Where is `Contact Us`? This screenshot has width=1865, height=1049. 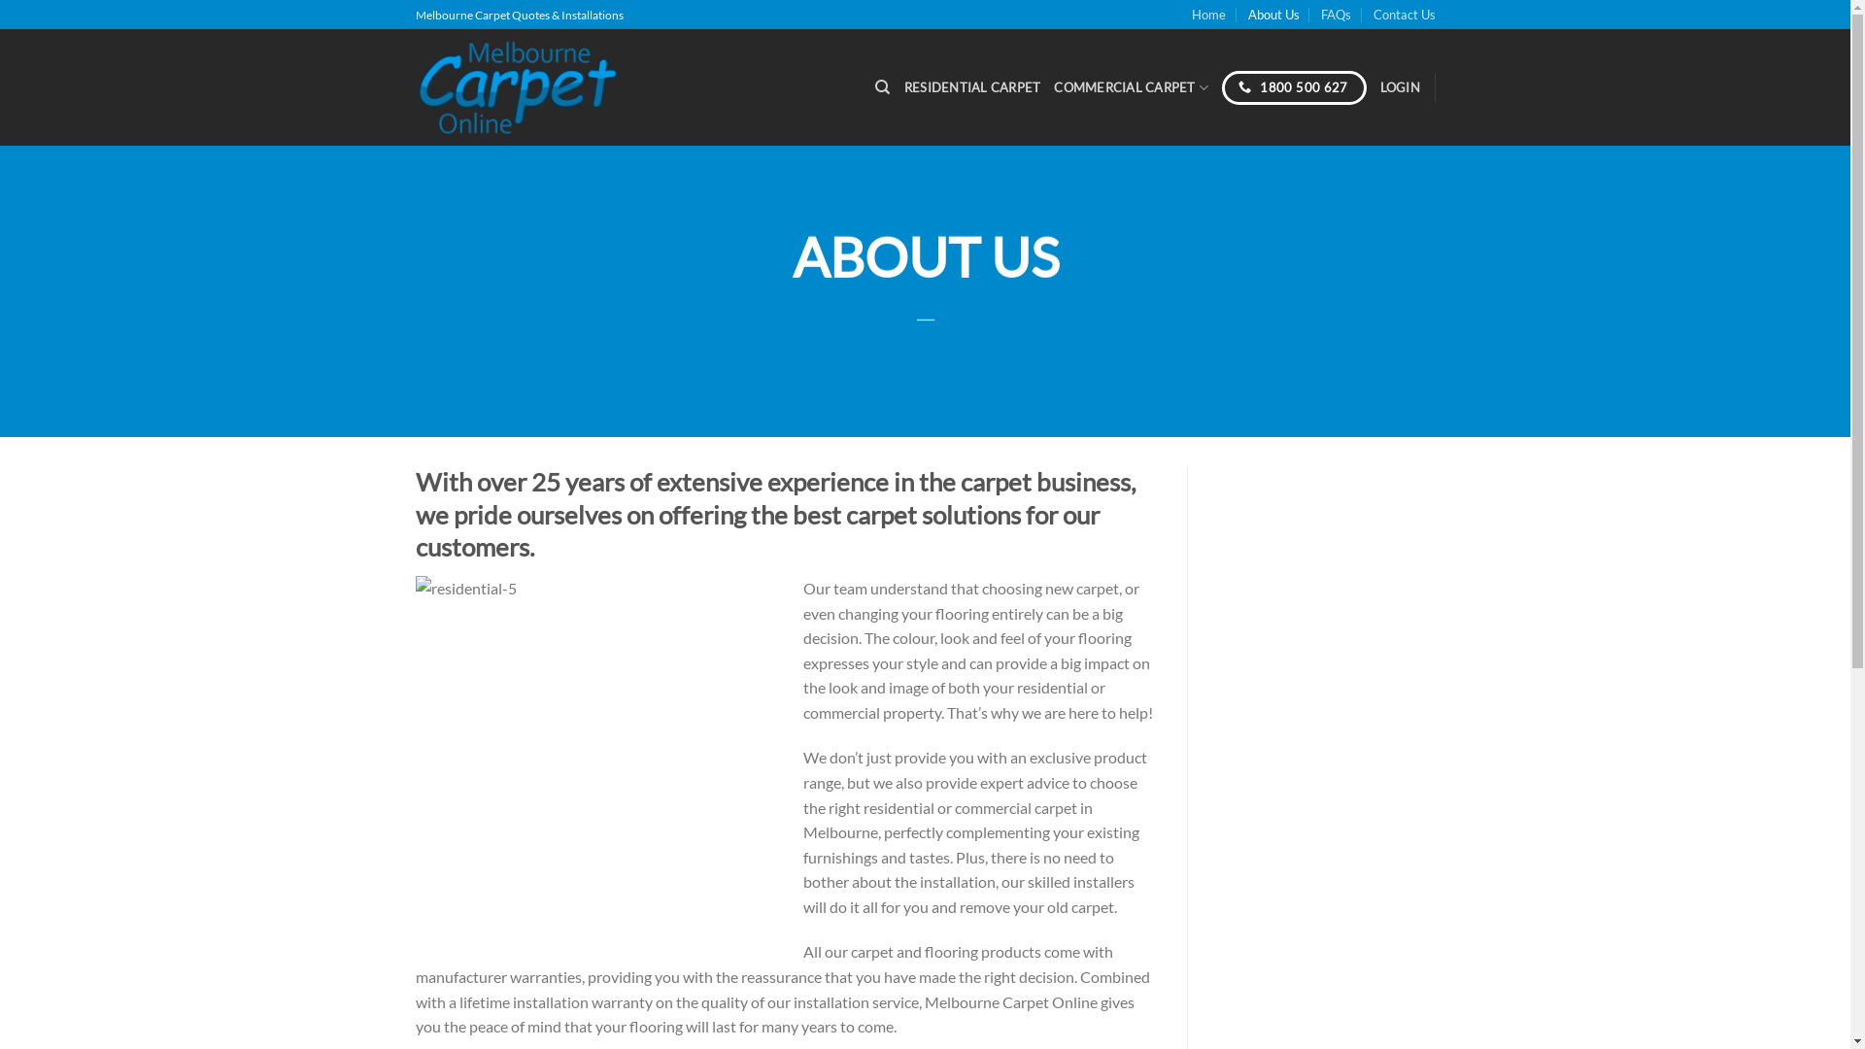 Contact Us is located at coordinates (1405, 15).